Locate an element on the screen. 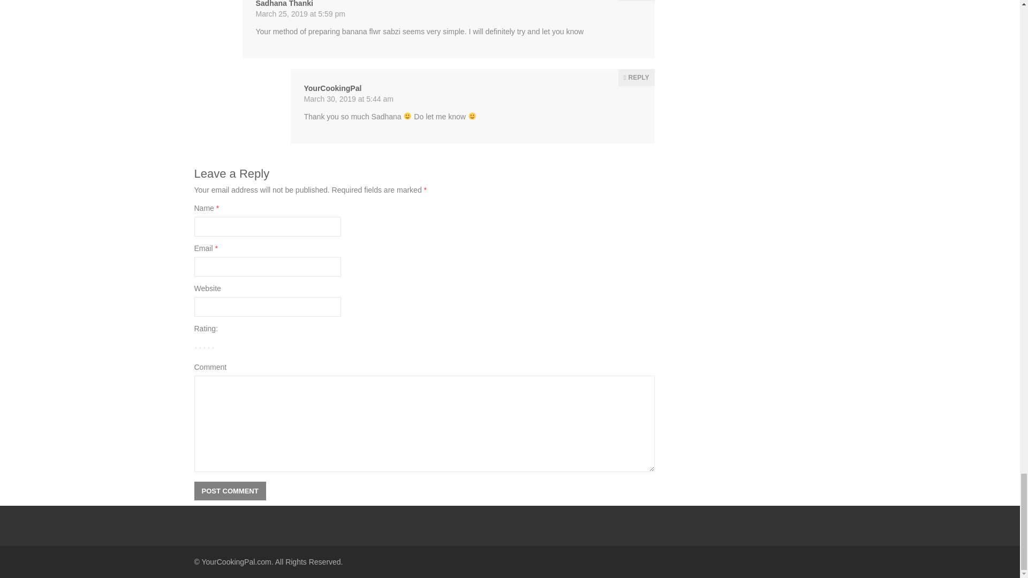  Post Comment is located at coordinates (229, 491).